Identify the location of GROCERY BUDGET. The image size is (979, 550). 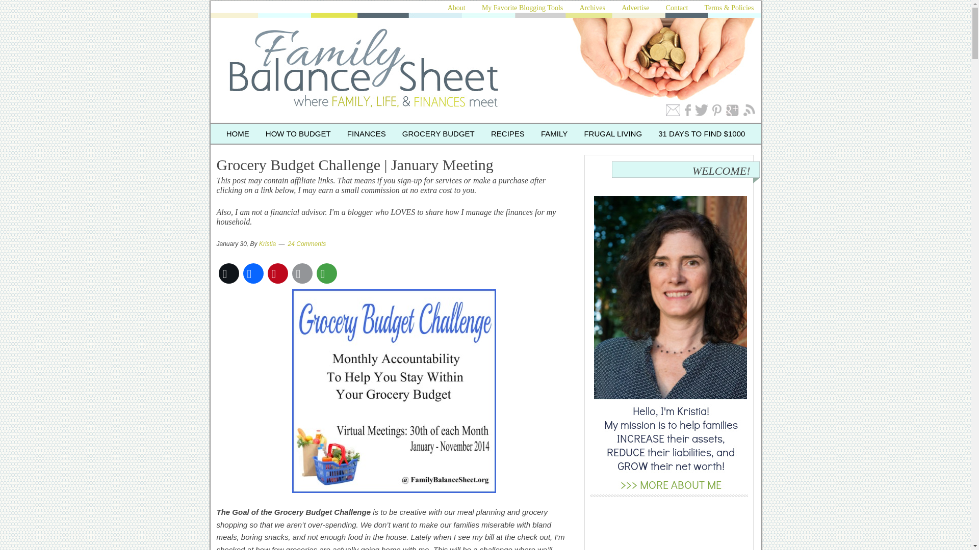
(439, 133).